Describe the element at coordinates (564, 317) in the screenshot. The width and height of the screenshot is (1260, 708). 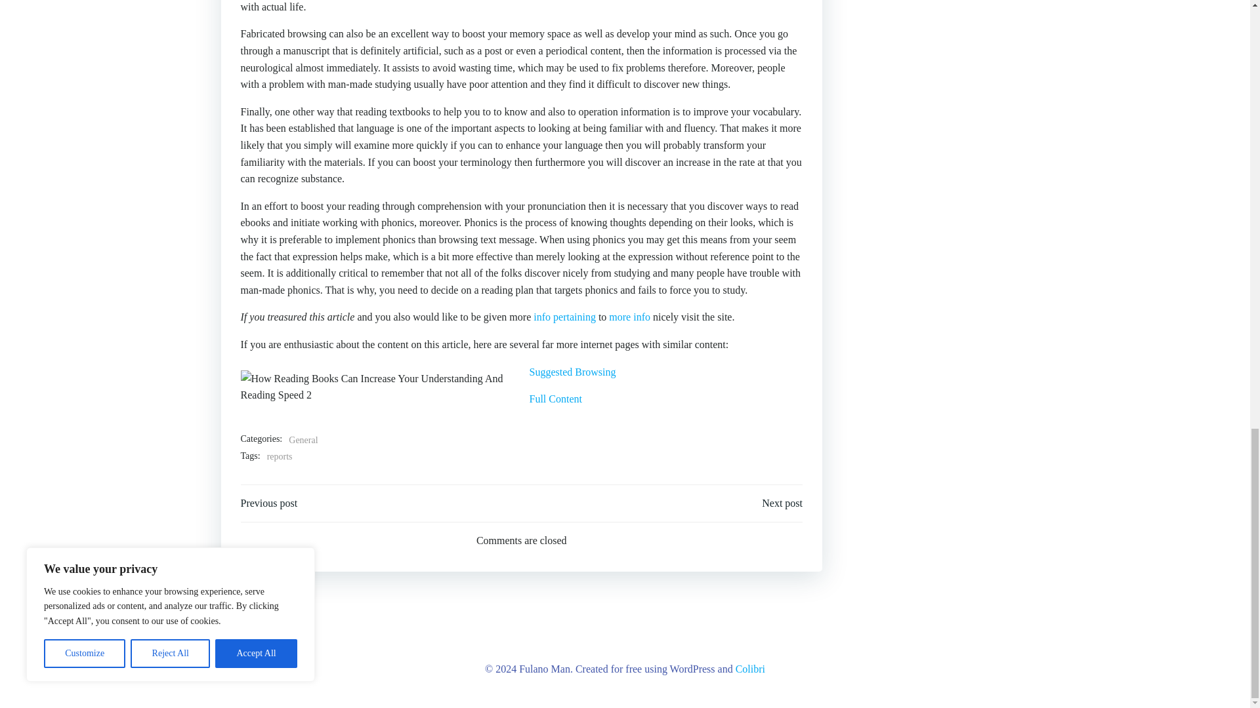
I see `info pertaining` at that location.